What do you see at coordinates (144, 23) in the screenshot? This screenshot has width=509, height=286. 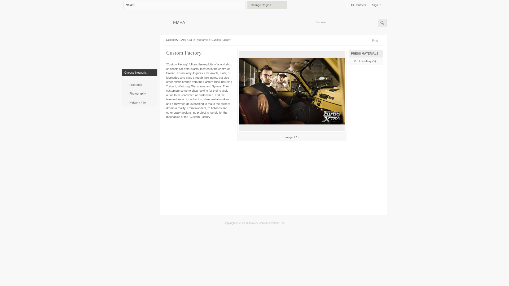 I see `Discovery Press Web` at bounding box center [144, 23].